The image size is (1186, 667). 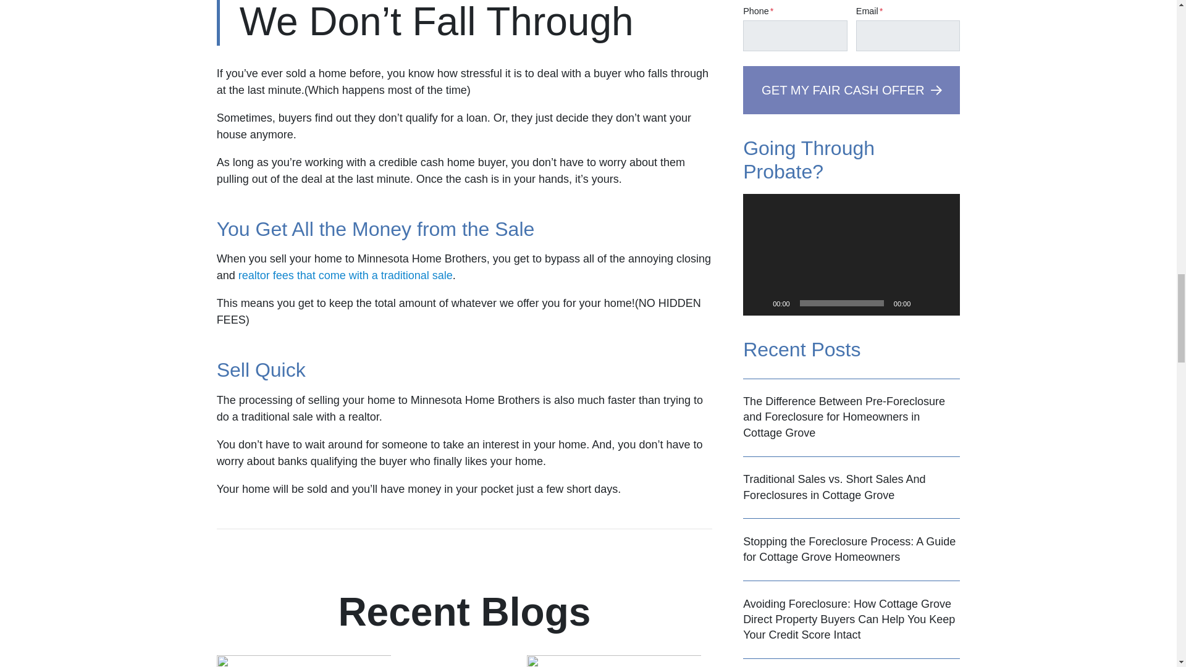 What do you see at coordinates (924, 303) in the screenshot?
I see `Mute` at bounding box center [924, 303].